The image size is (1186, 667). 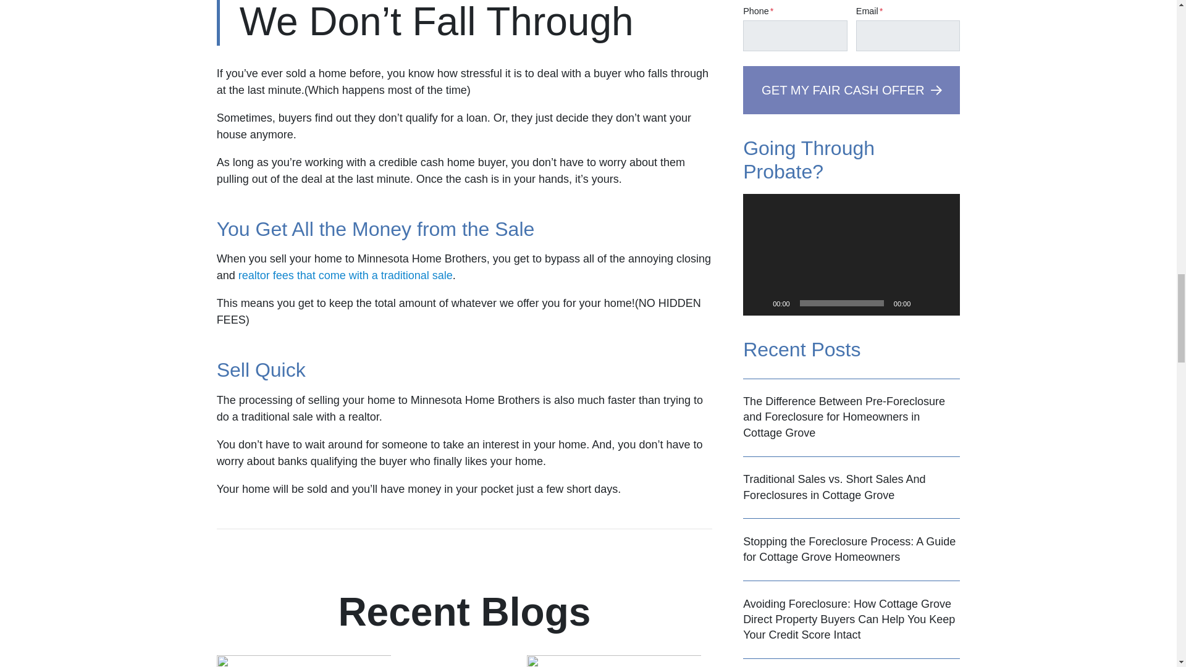 What do you see at coordinates (924, 303) in the screenshot?
I see `Mute` at bounding box center [924, 303].